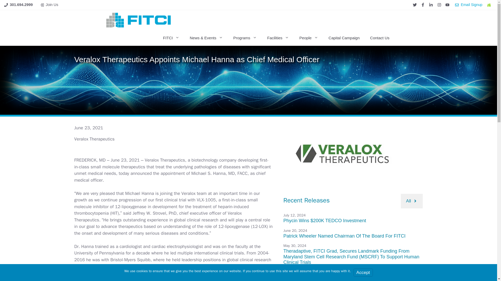 The image size is (501, 281). I want to click on Facilities, so click(278, 38).